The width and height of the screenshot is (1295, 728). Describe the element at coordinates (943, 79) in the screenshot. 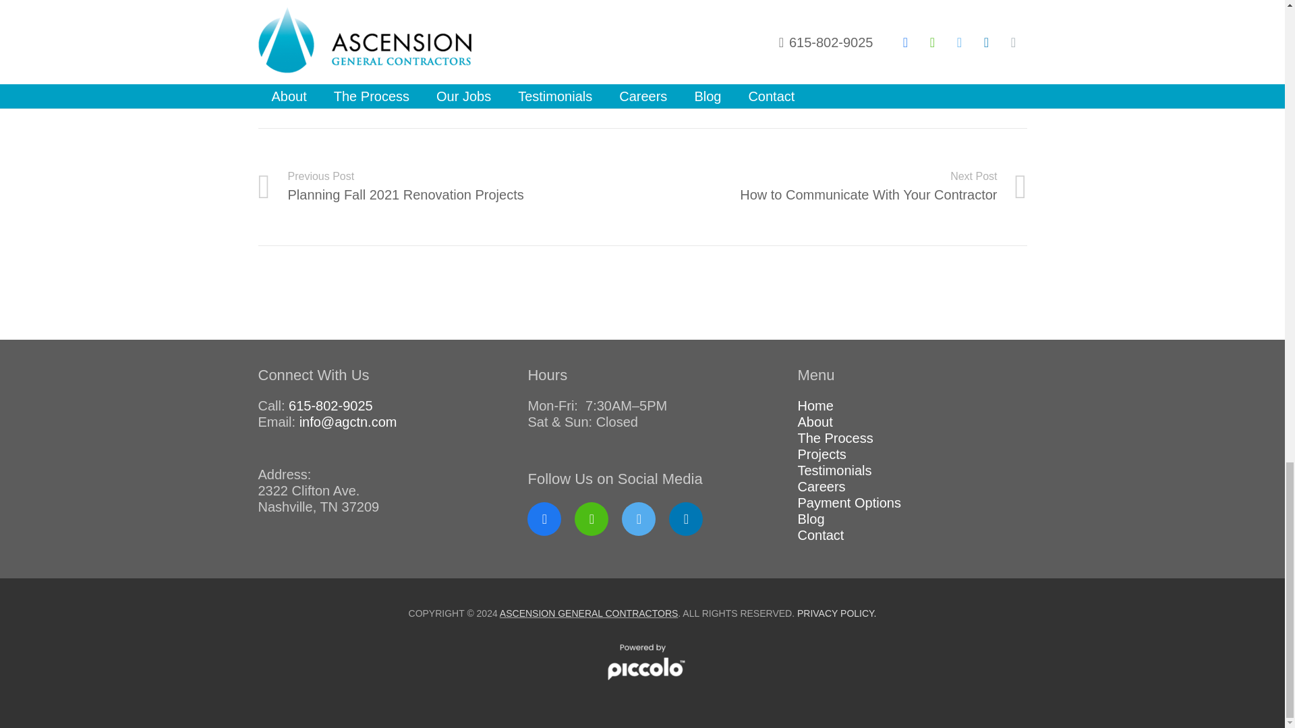

I see `Projects` at that location.